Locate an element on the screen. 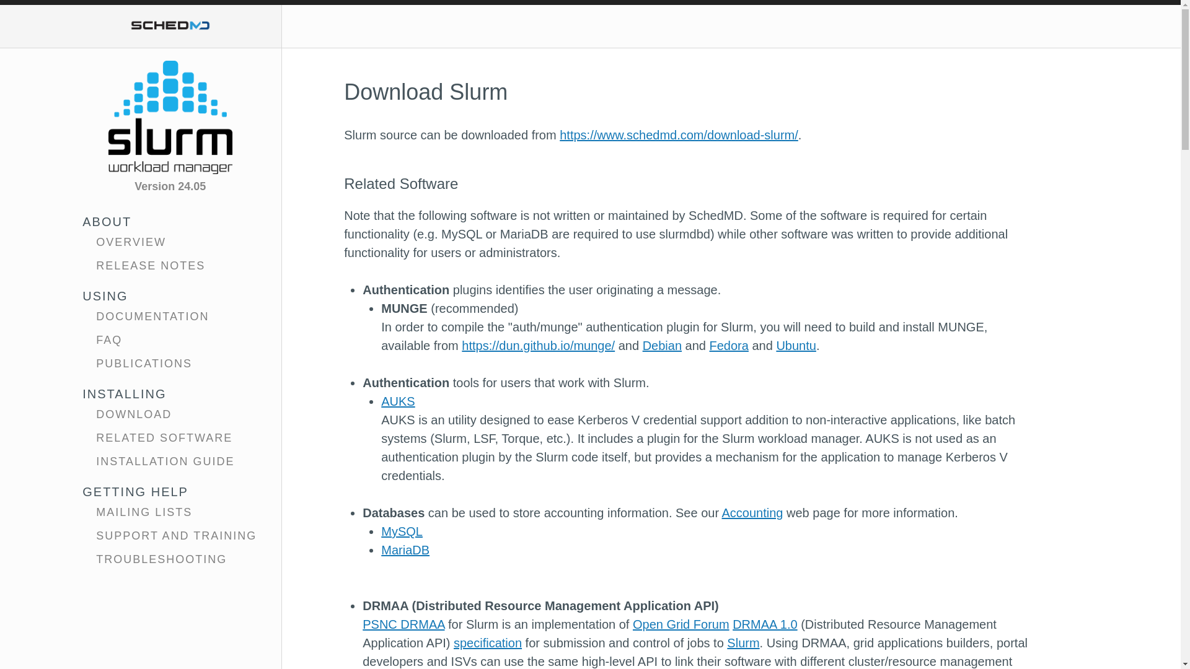 The image size is (1190, 669). Accounting is located at coordinates (752, 513).